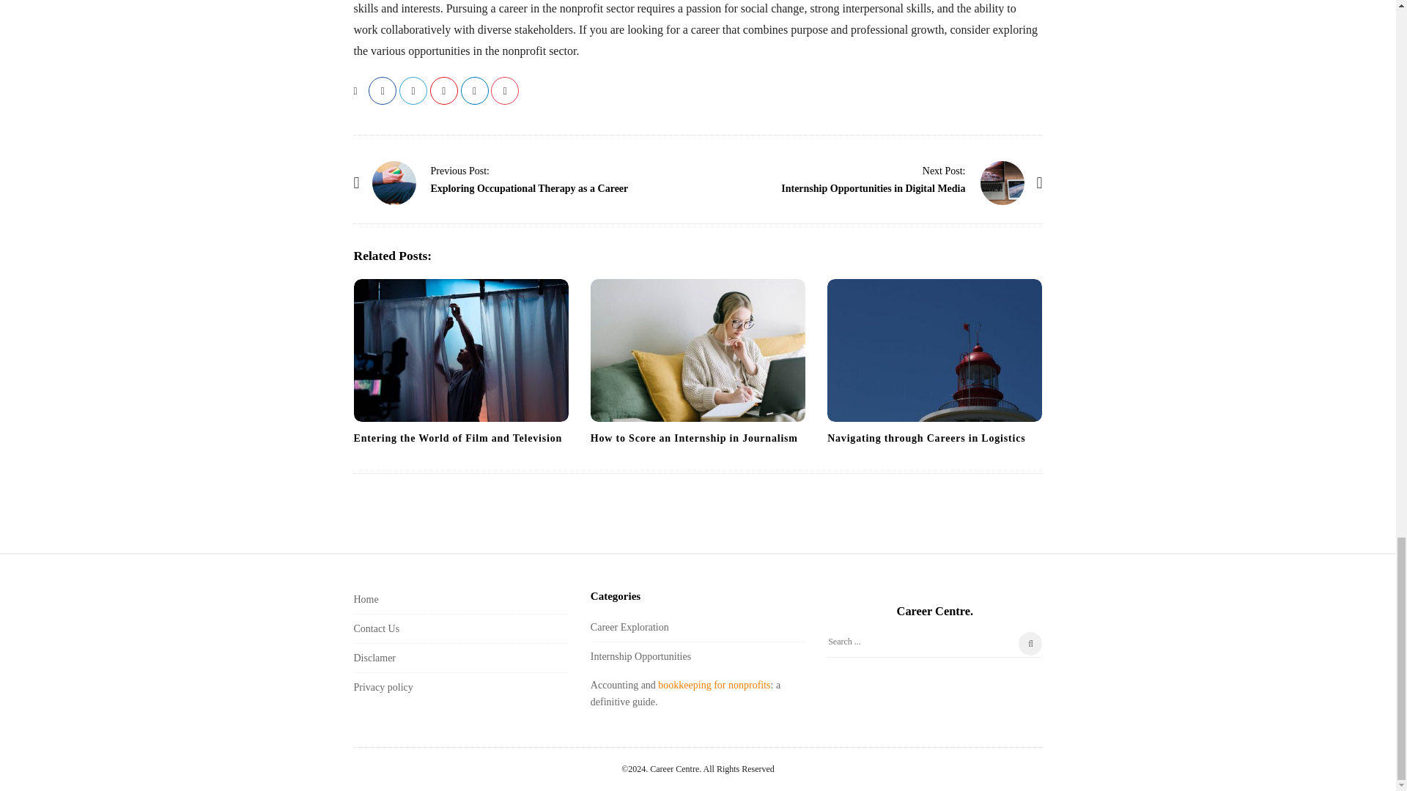  Describe the element at coordinates (944, 170) in the screenshot. I see `Internship Opportunities in Digital Media` at that location.